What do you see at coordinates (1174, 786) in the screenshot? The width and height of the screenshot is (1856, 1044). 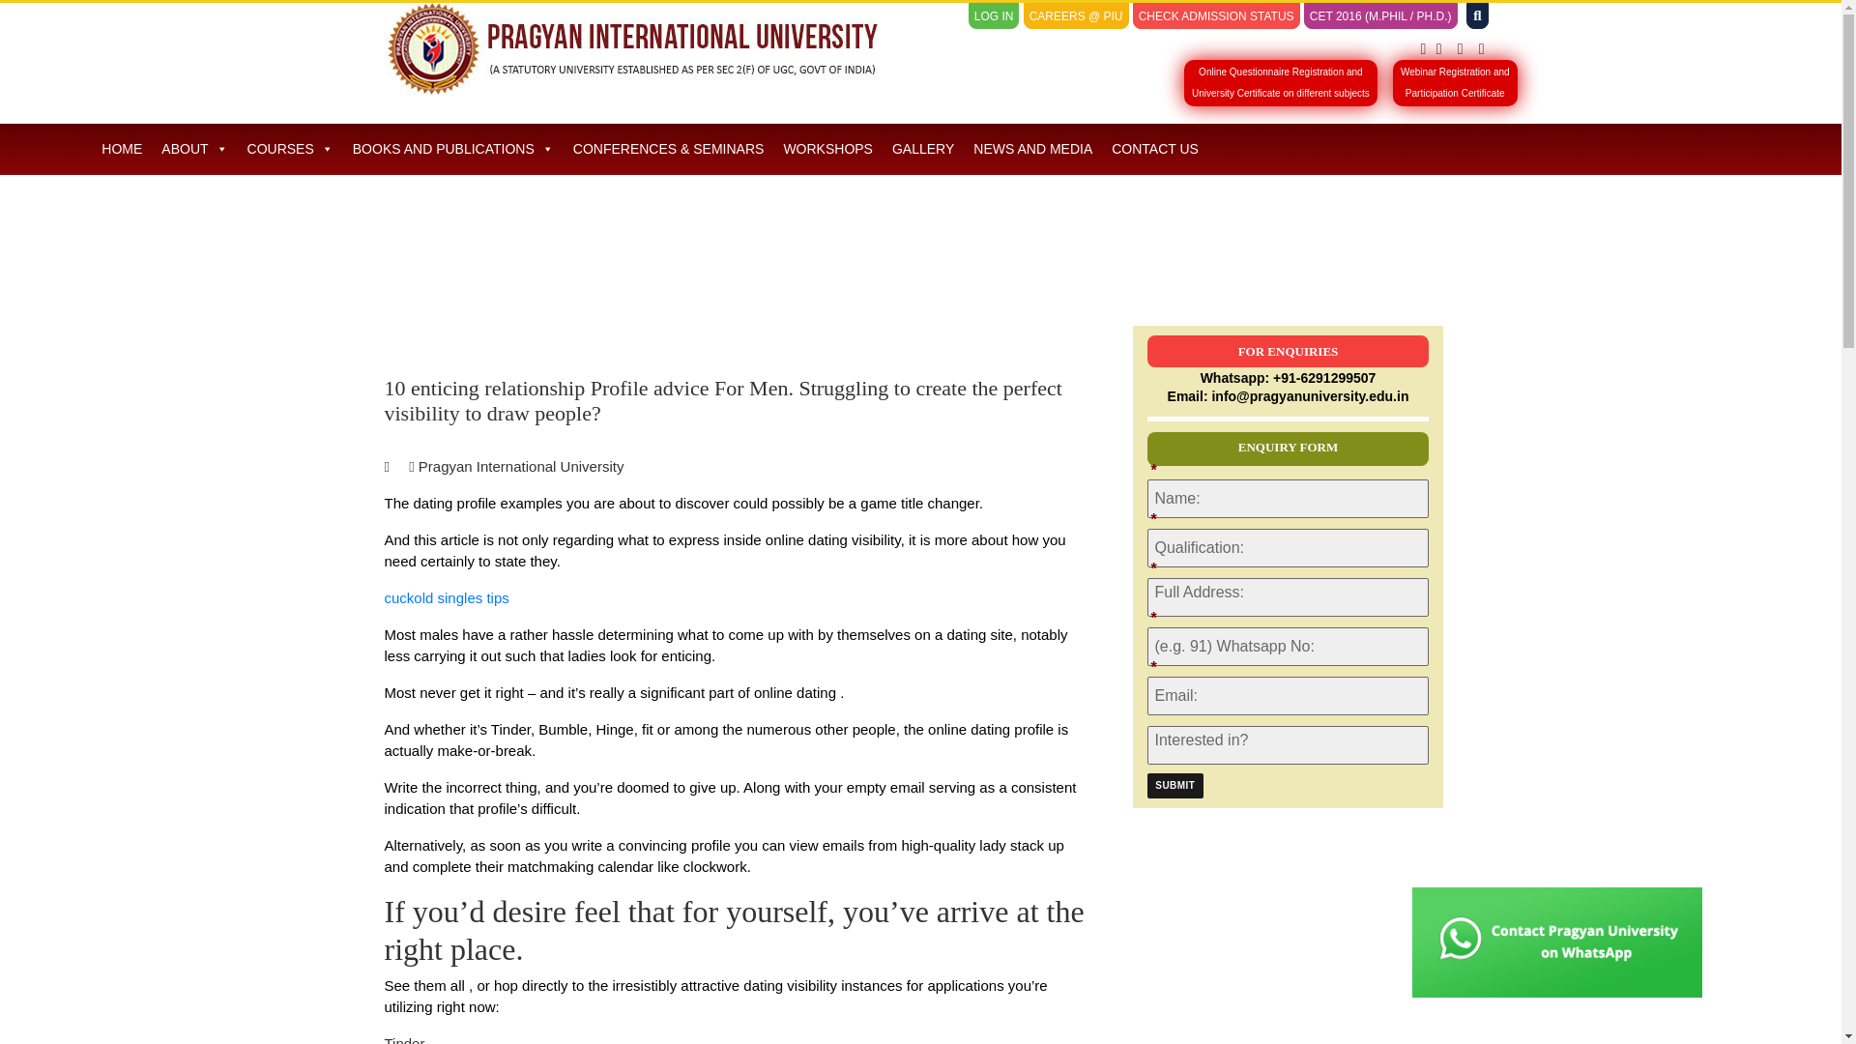 I see `Submit` at bounding box center [1174, 786].